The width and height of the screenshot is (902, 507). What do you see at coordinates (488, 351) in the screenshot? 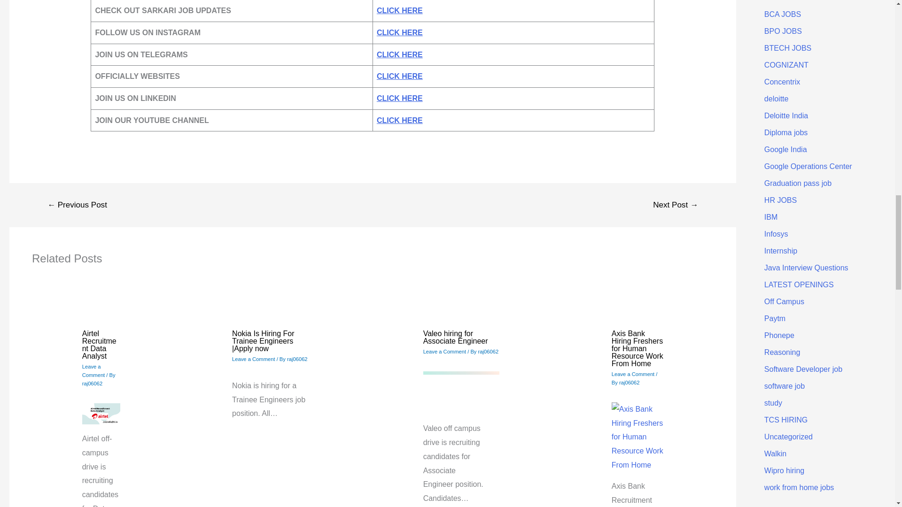
I see `View all posts by raj06062` at bounding box center [488, 351].